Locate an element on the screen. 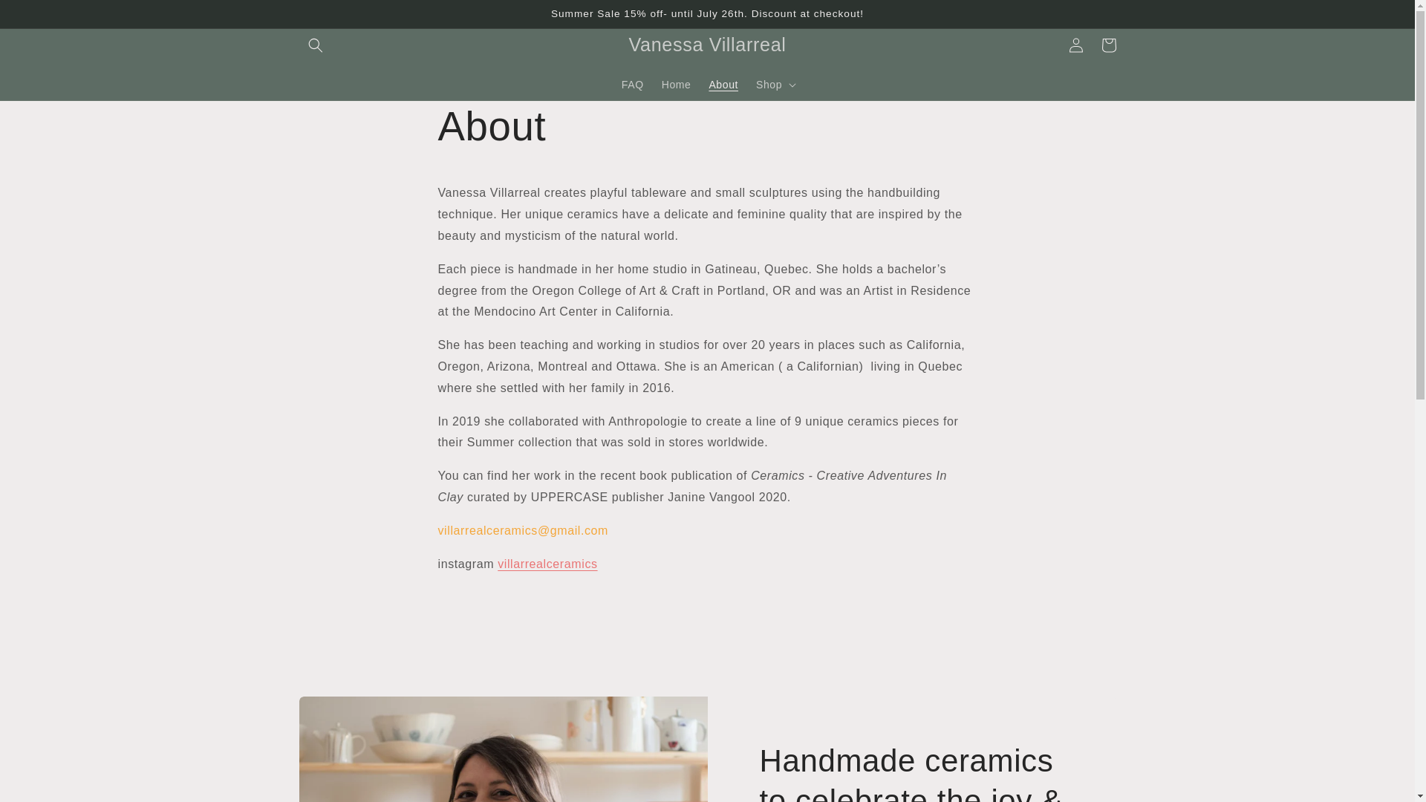 The image size is (1426, 802). Cart is located at coordinates (1108, 45).